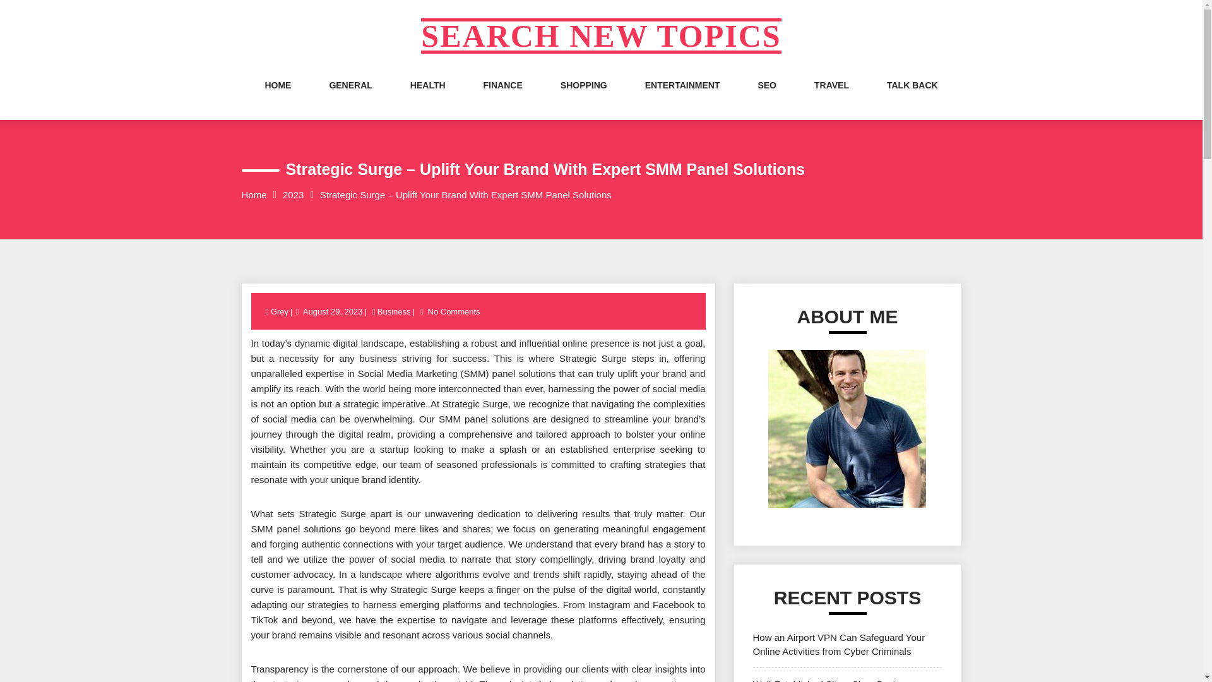 The image size is (1212, 682). I want to click on Well-Established Slime Shop Business Available for Sale, so click(833, 680).